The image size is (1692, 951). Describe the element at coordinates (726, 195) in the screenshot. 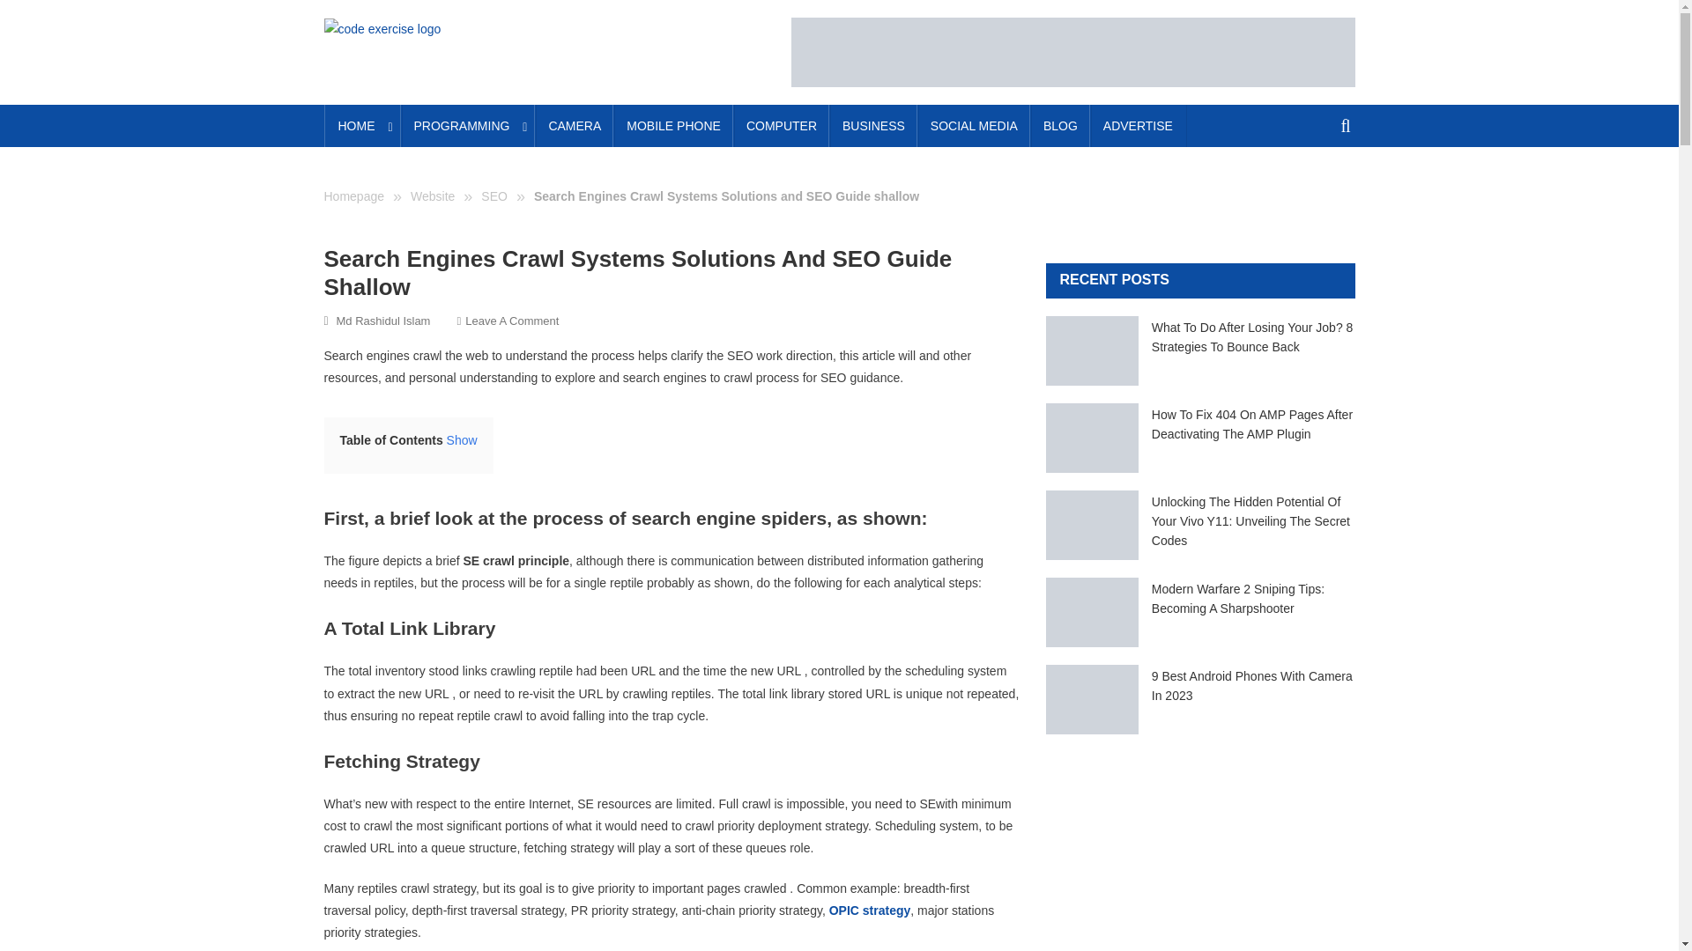

I see `Search Engines Crawl Systems Solutions and SEO Guide shallow` at that location.